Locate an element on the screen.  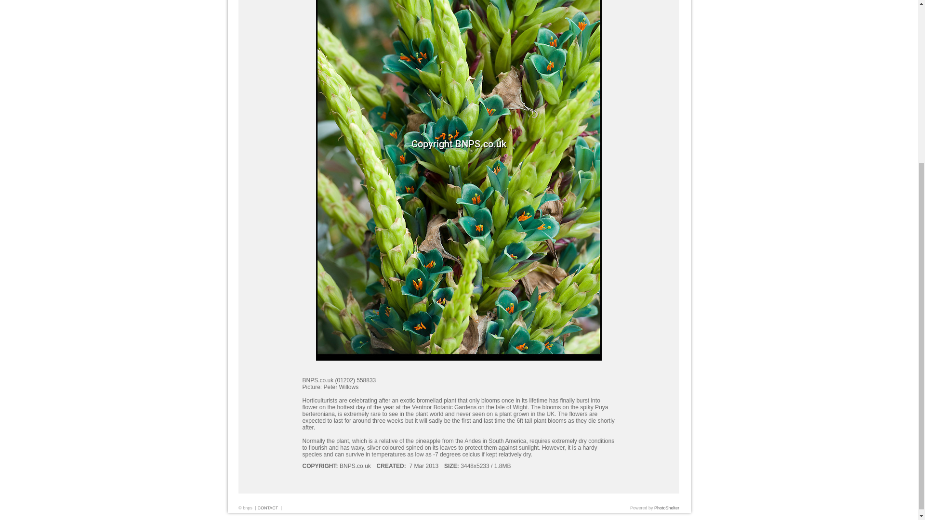
CONTACT is located at coordinates (267, 507).